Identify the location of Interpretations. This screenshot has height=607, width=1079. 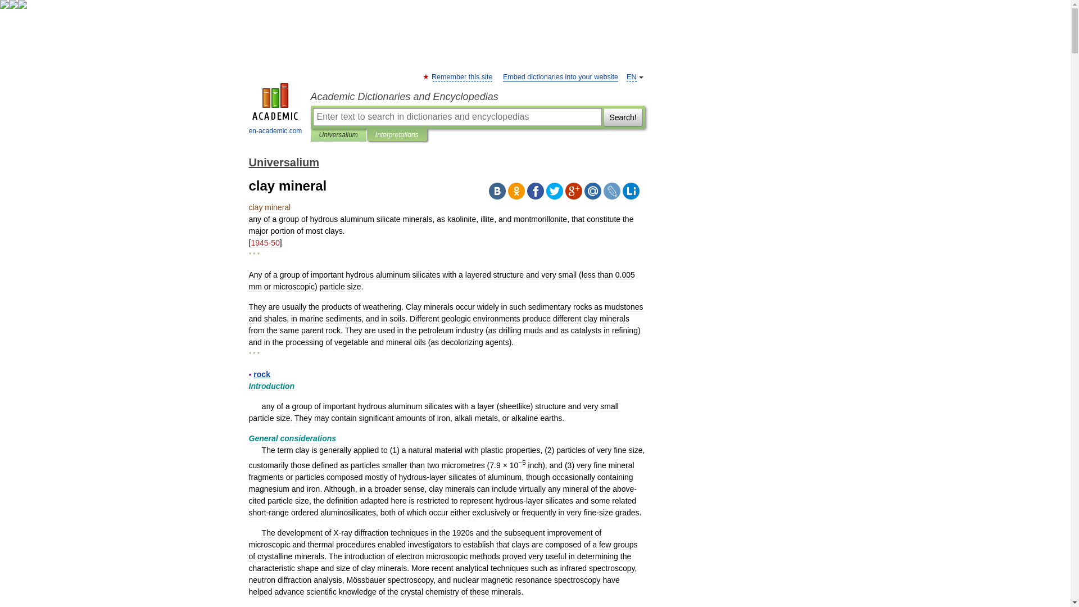
(397, 135).